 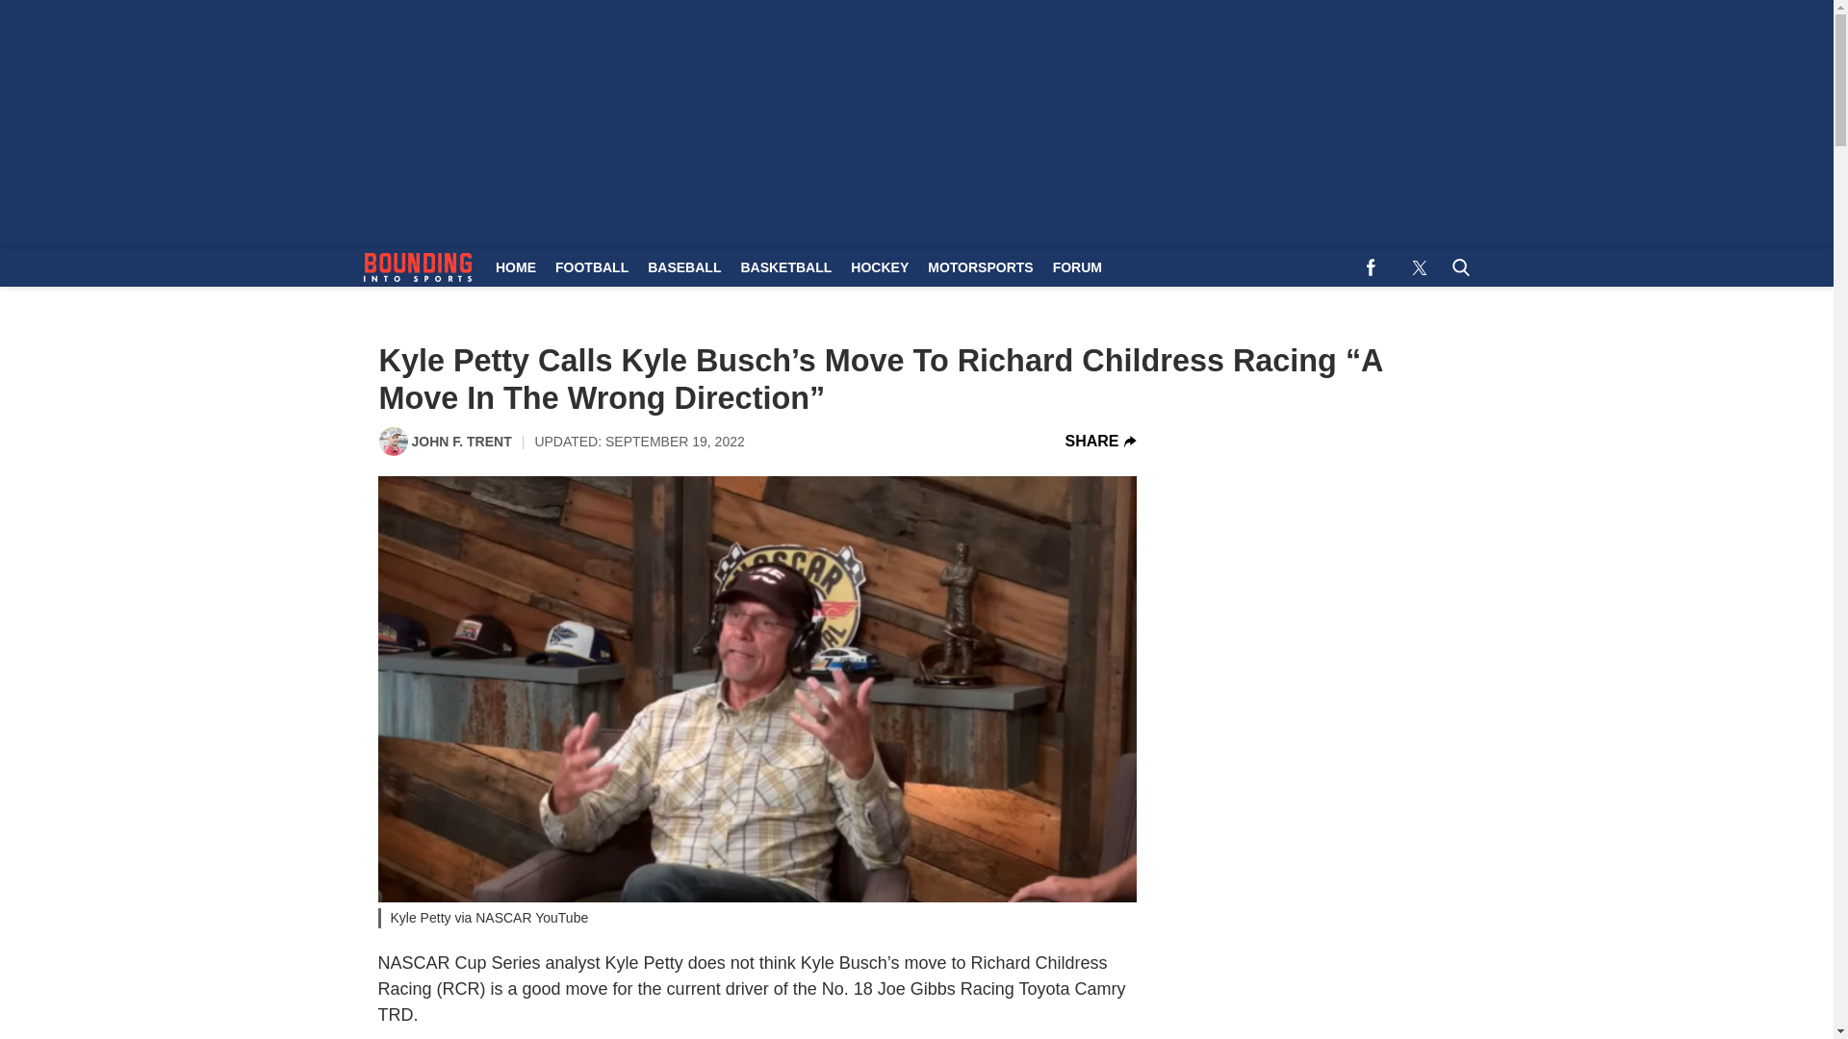 I want to click on FOOTBALL, so click(x=591, y=267).